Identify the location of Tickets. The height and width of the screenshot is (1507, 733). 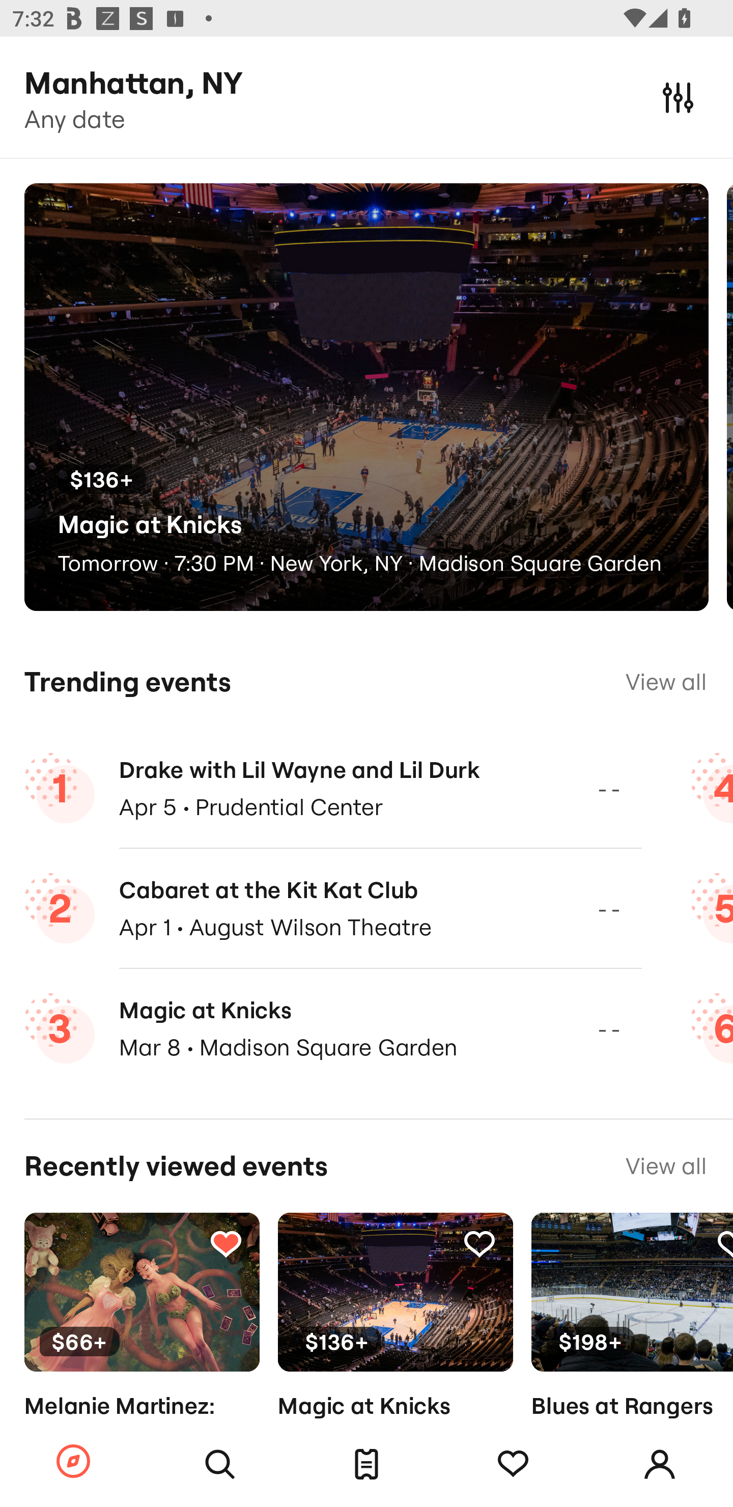
(366, 1464).